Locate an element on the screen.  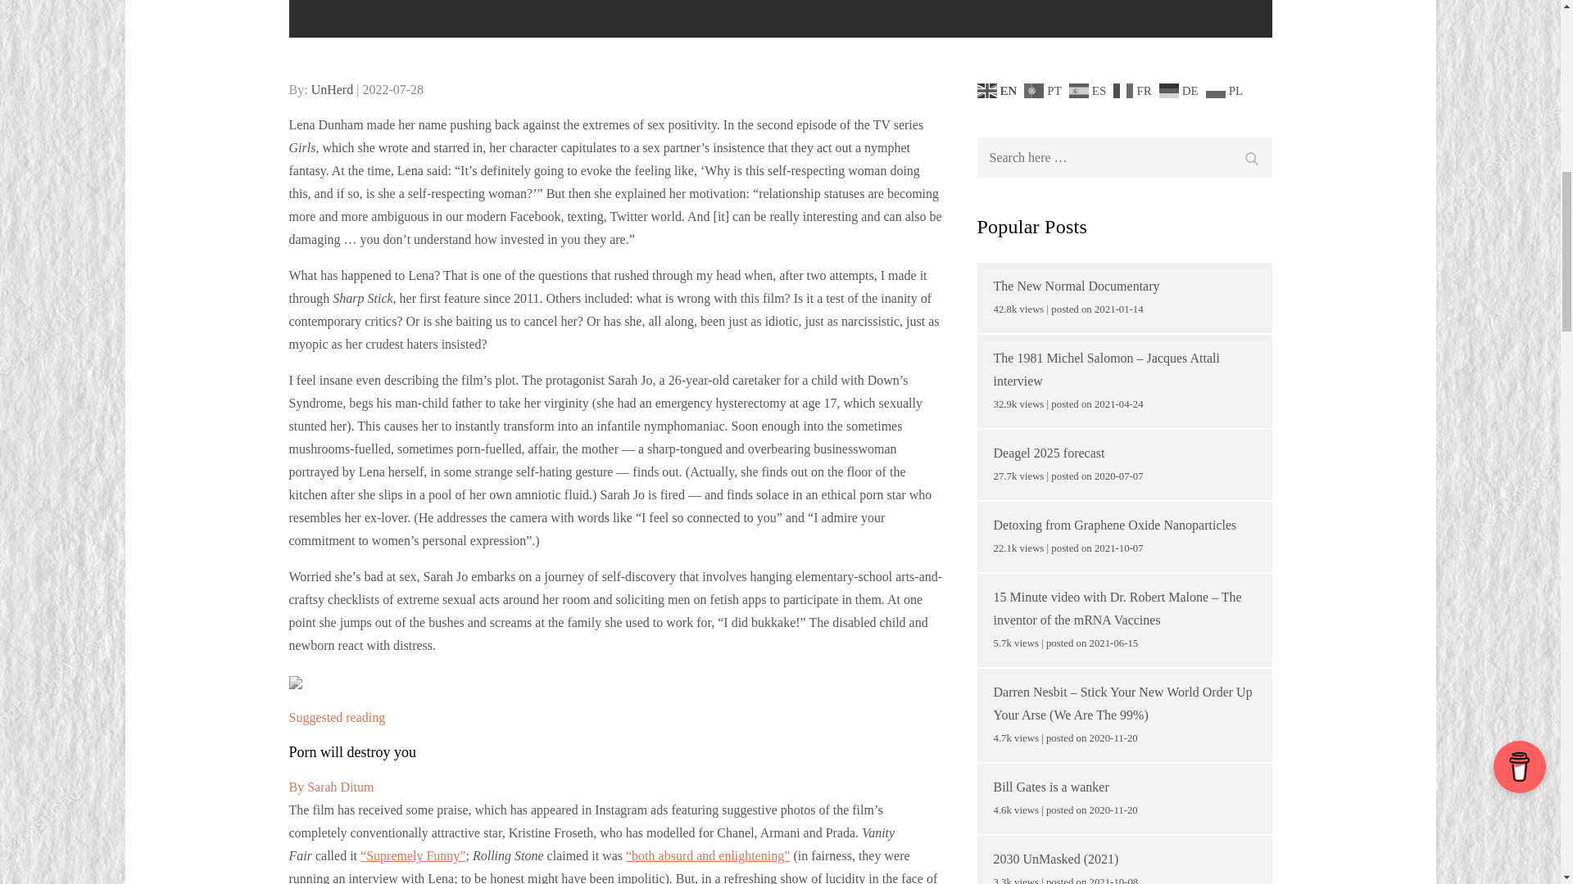
Polish is located at coordinates (1226, 89).